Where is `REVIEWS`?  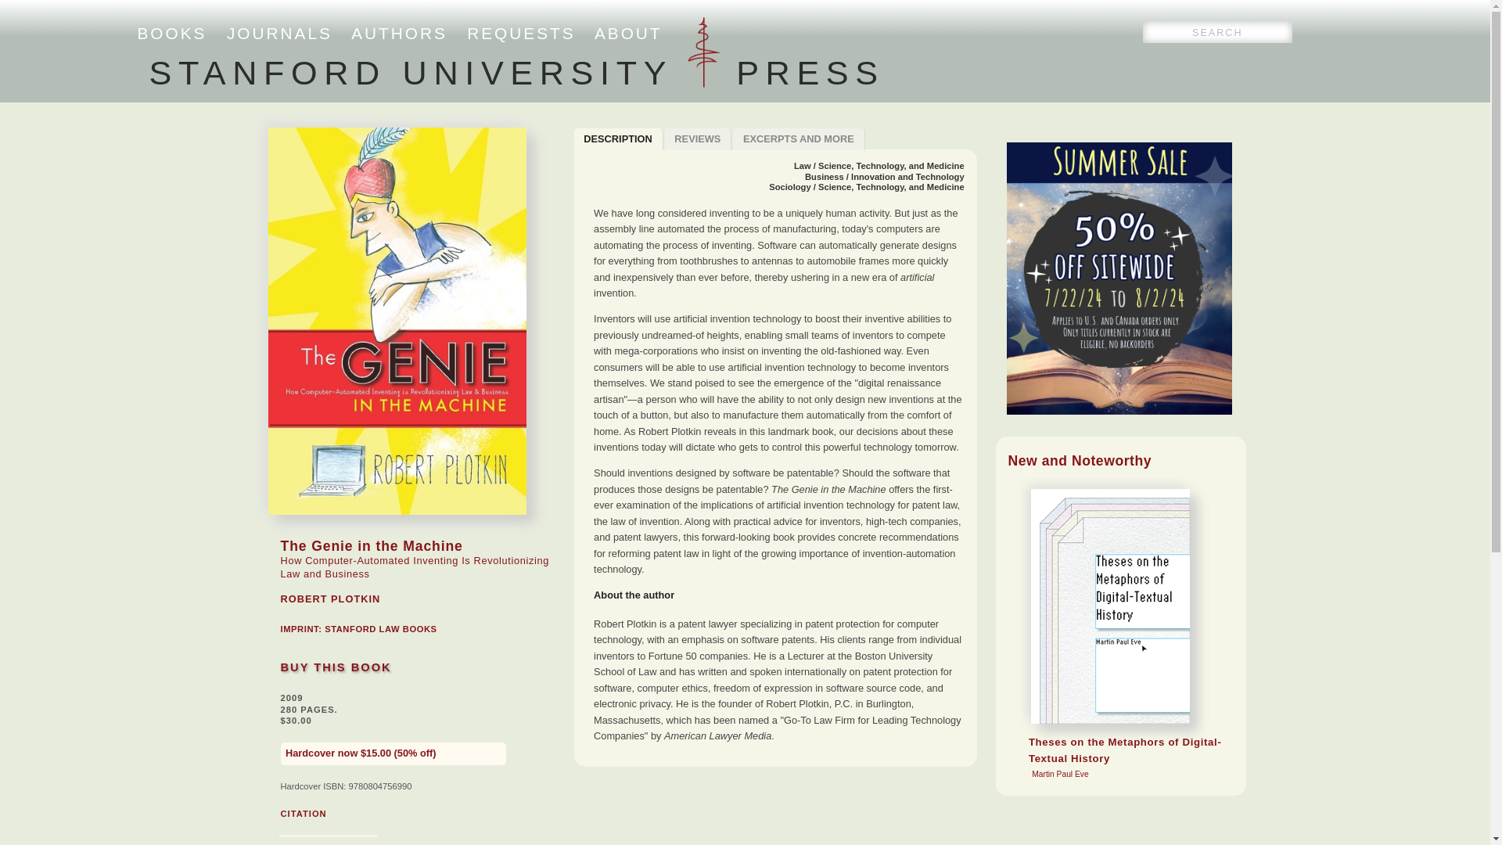
REVIEWS is located at coordinates (335, 667).